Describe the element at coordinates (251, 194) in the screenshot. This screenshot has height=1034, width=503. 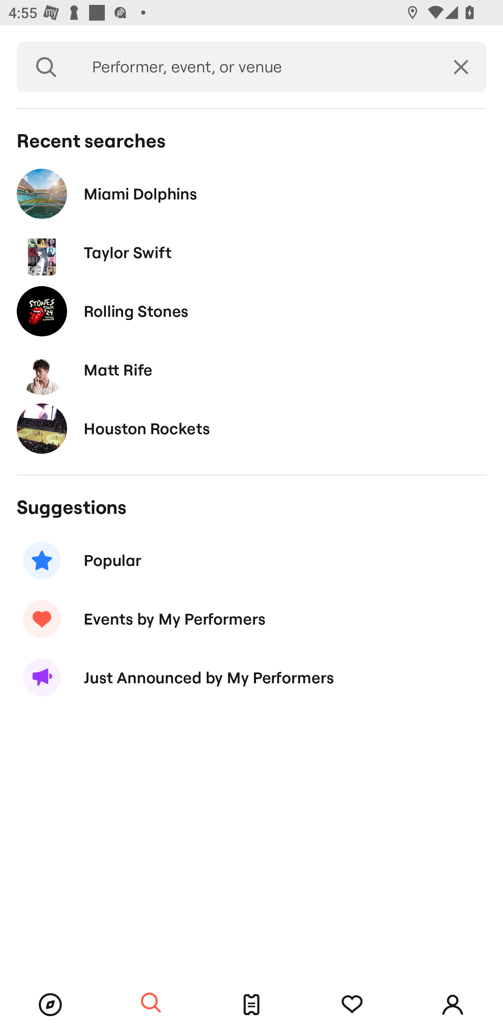
I see `Miami Dolphins` at that location.